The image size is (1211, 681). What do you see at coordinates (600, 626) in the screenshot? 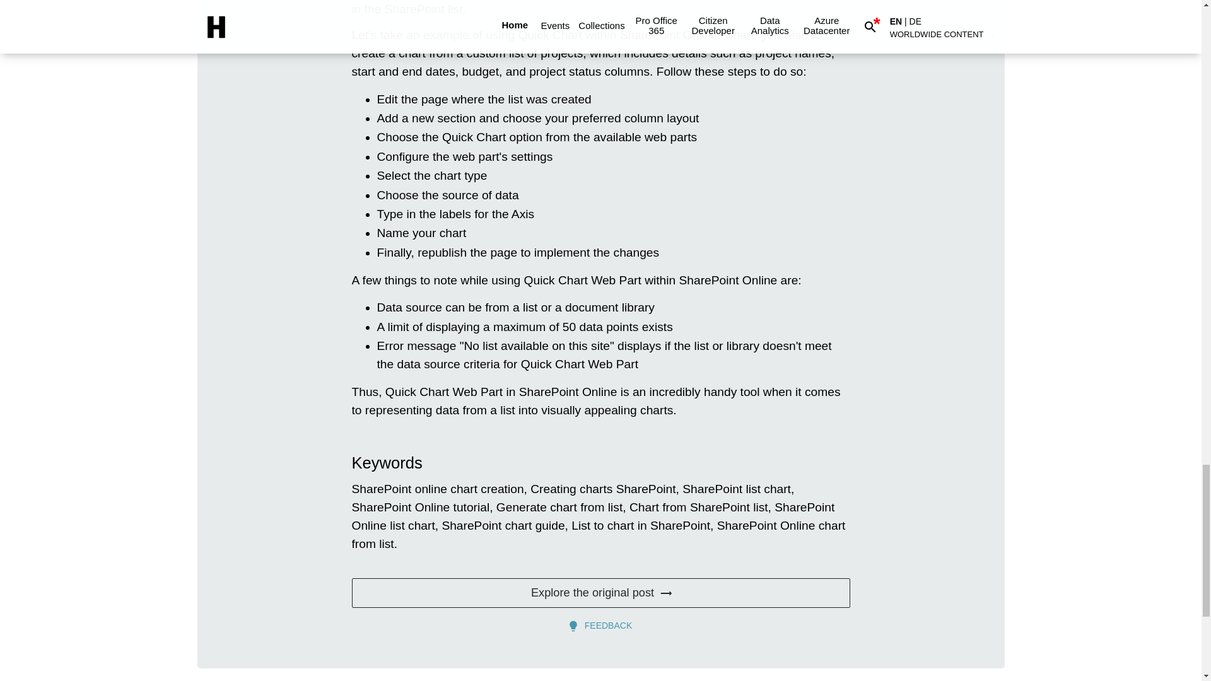
I see `FEEDBACK` at bounding box center [600, 626].